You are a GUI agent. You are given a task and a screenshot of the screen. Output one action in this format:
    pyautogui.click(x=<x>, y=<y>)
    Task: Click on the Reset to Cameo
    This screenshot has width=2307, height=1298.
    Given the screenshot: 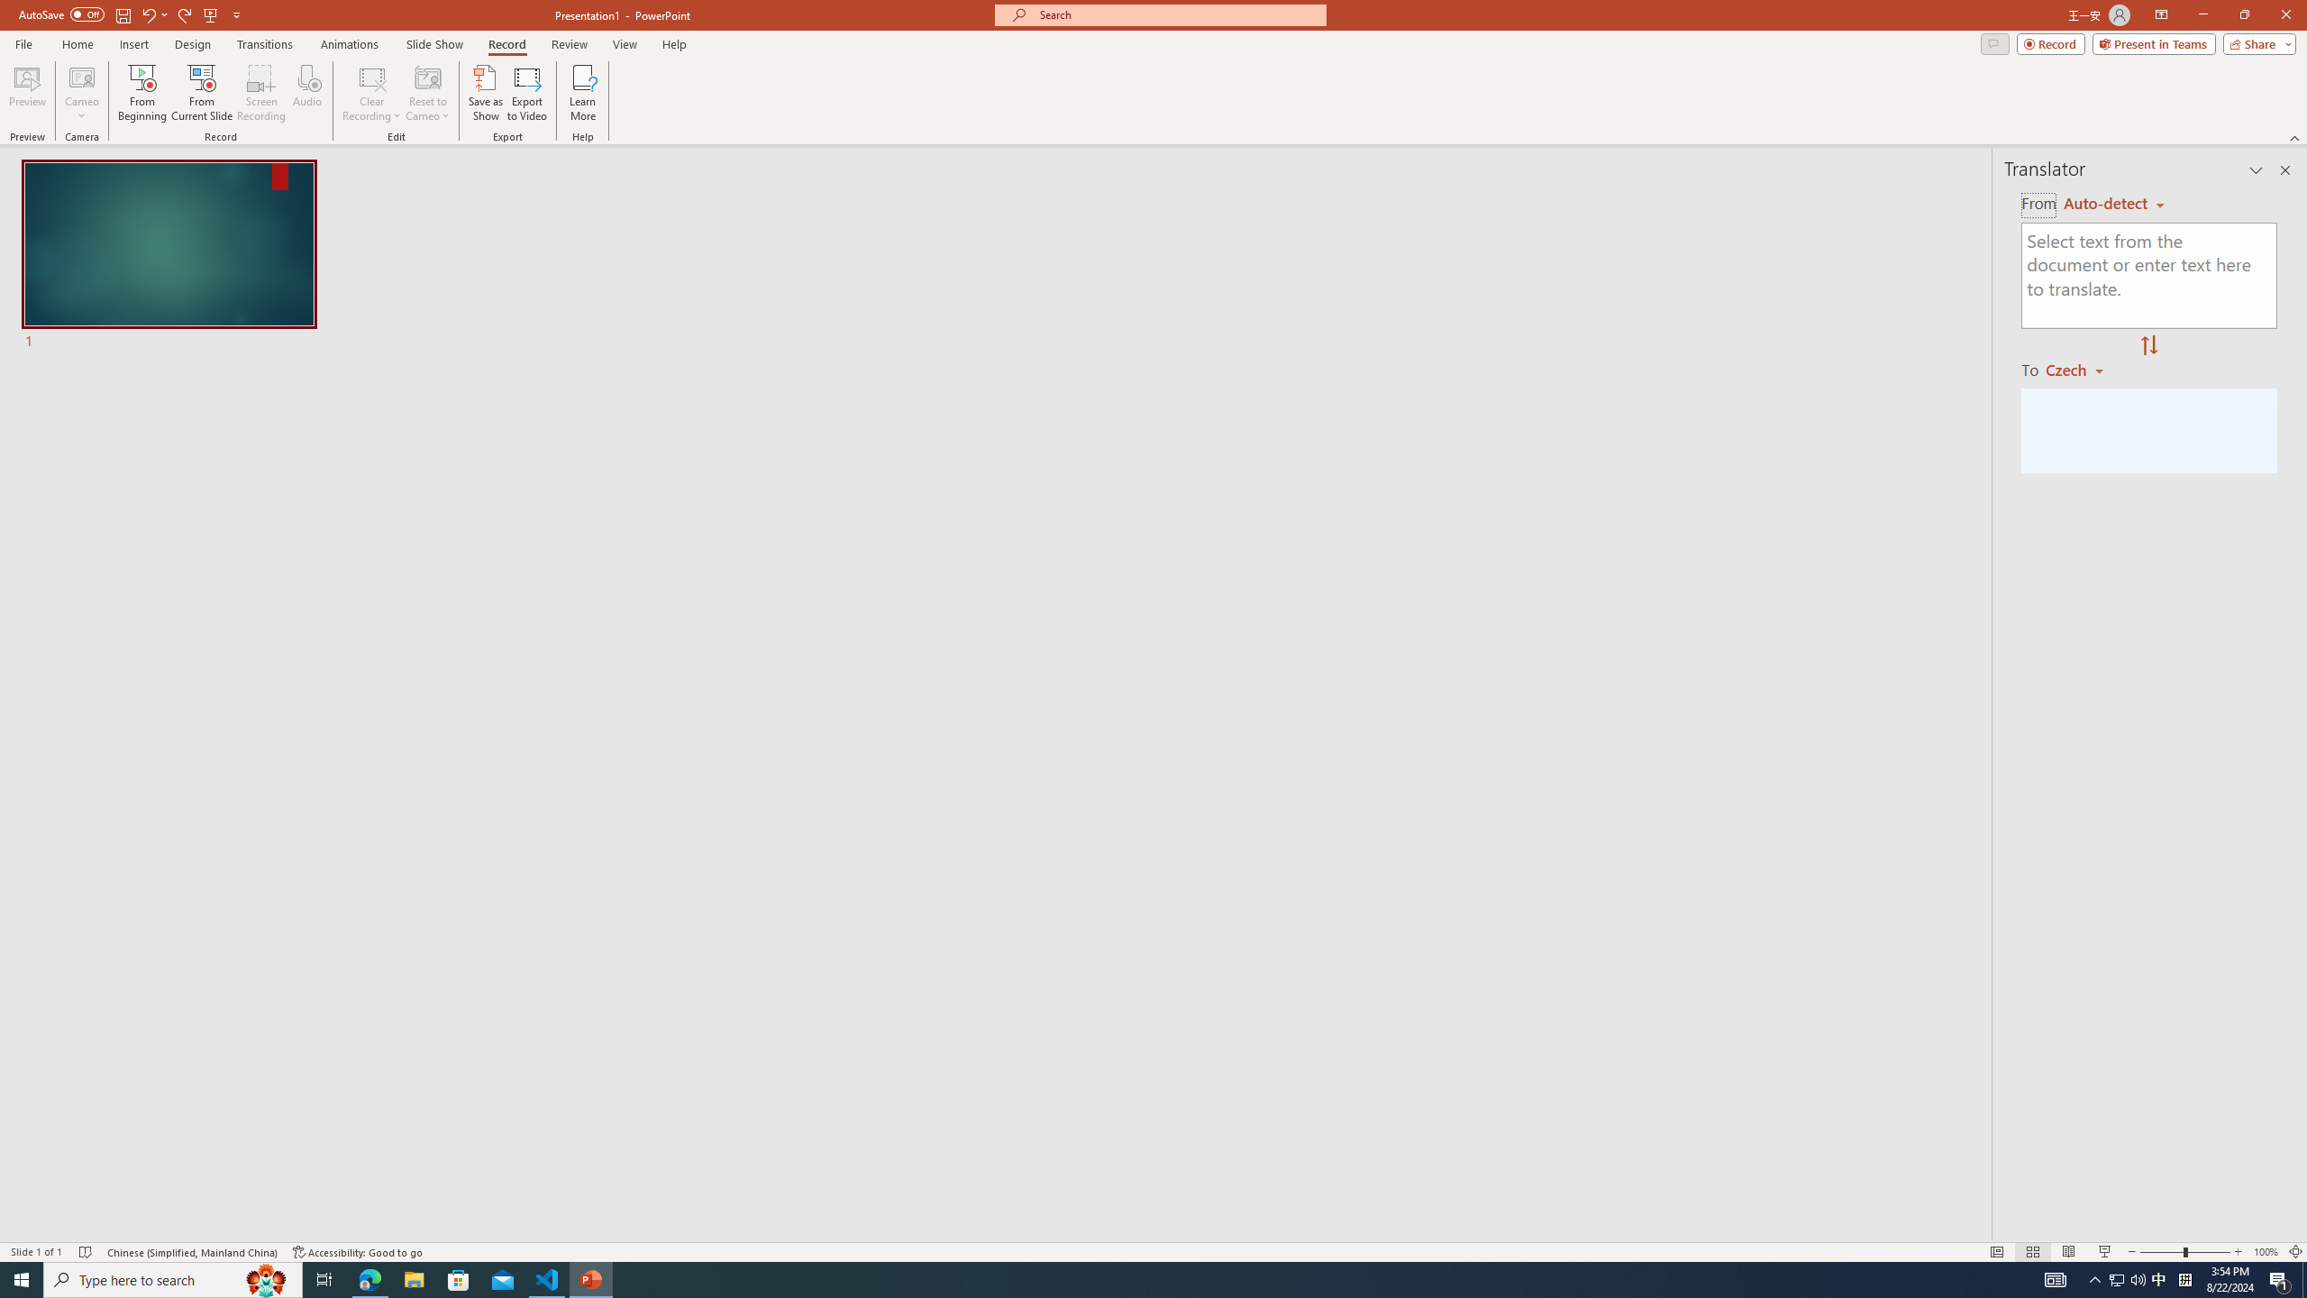 What is the action you would take?
    pyautogui.click(x=427, y=93)
    